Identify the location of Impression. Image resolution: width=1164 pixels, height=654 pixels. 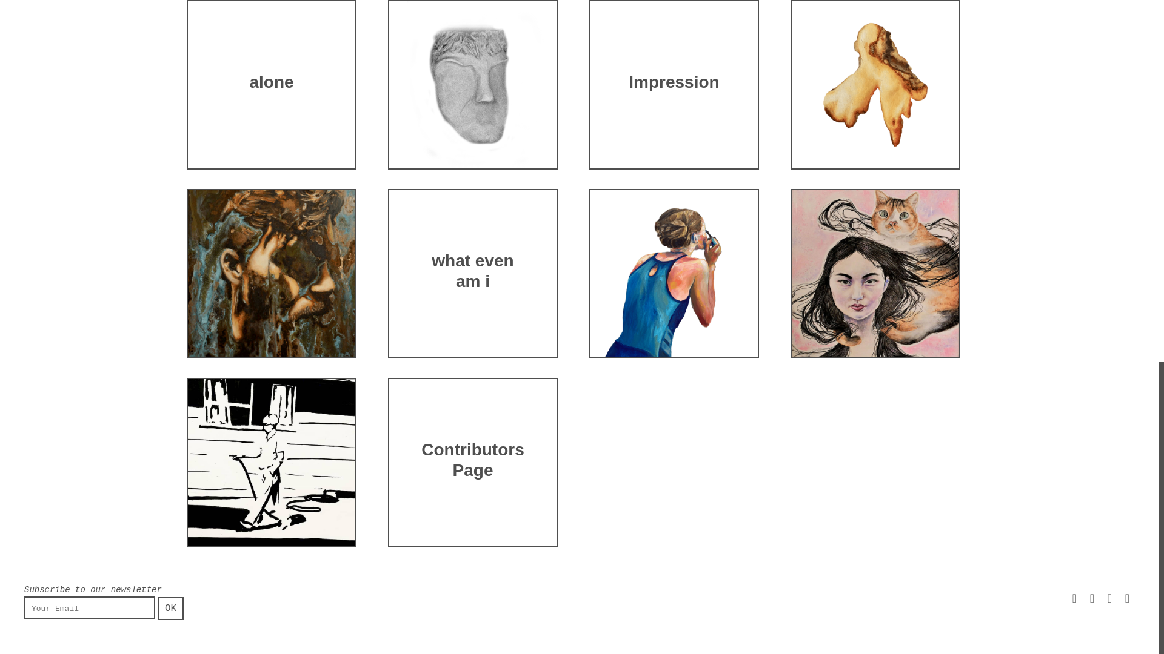
(674, 84).